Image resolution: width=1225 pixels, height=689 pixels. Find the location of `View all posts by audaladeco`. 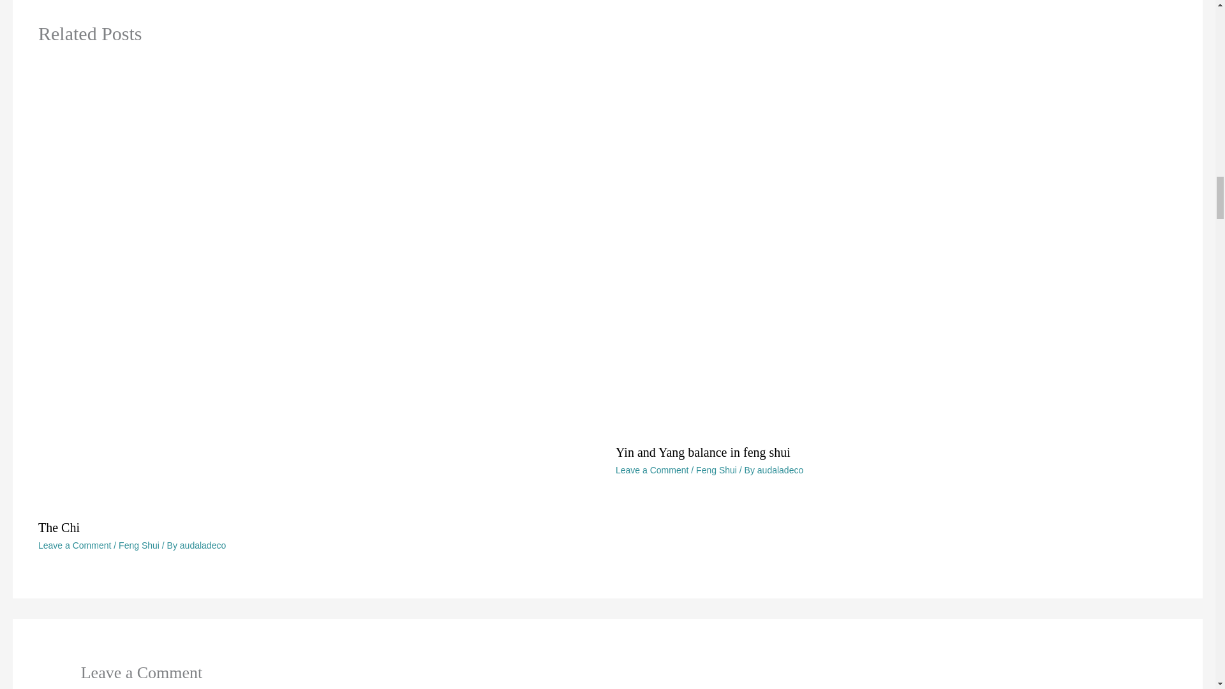

View all posts by audaladeco is located at coordinates (780, 470).